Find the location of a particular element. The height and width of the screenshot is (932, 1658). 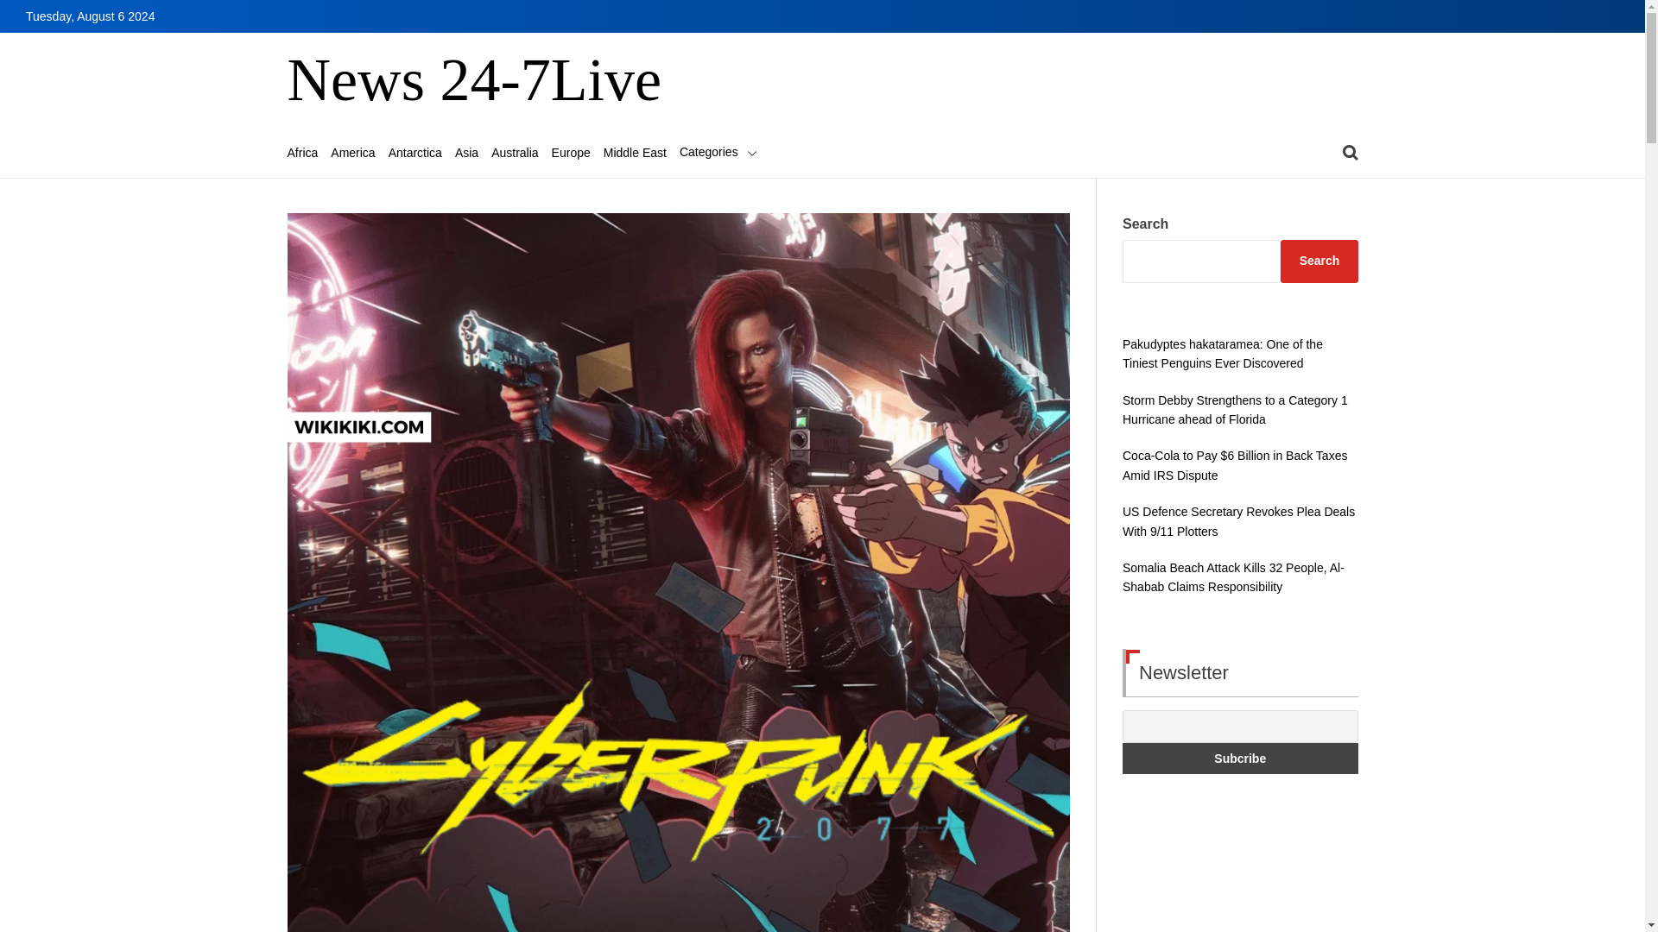

News 24-7Live is located at coordinates (474, 80).